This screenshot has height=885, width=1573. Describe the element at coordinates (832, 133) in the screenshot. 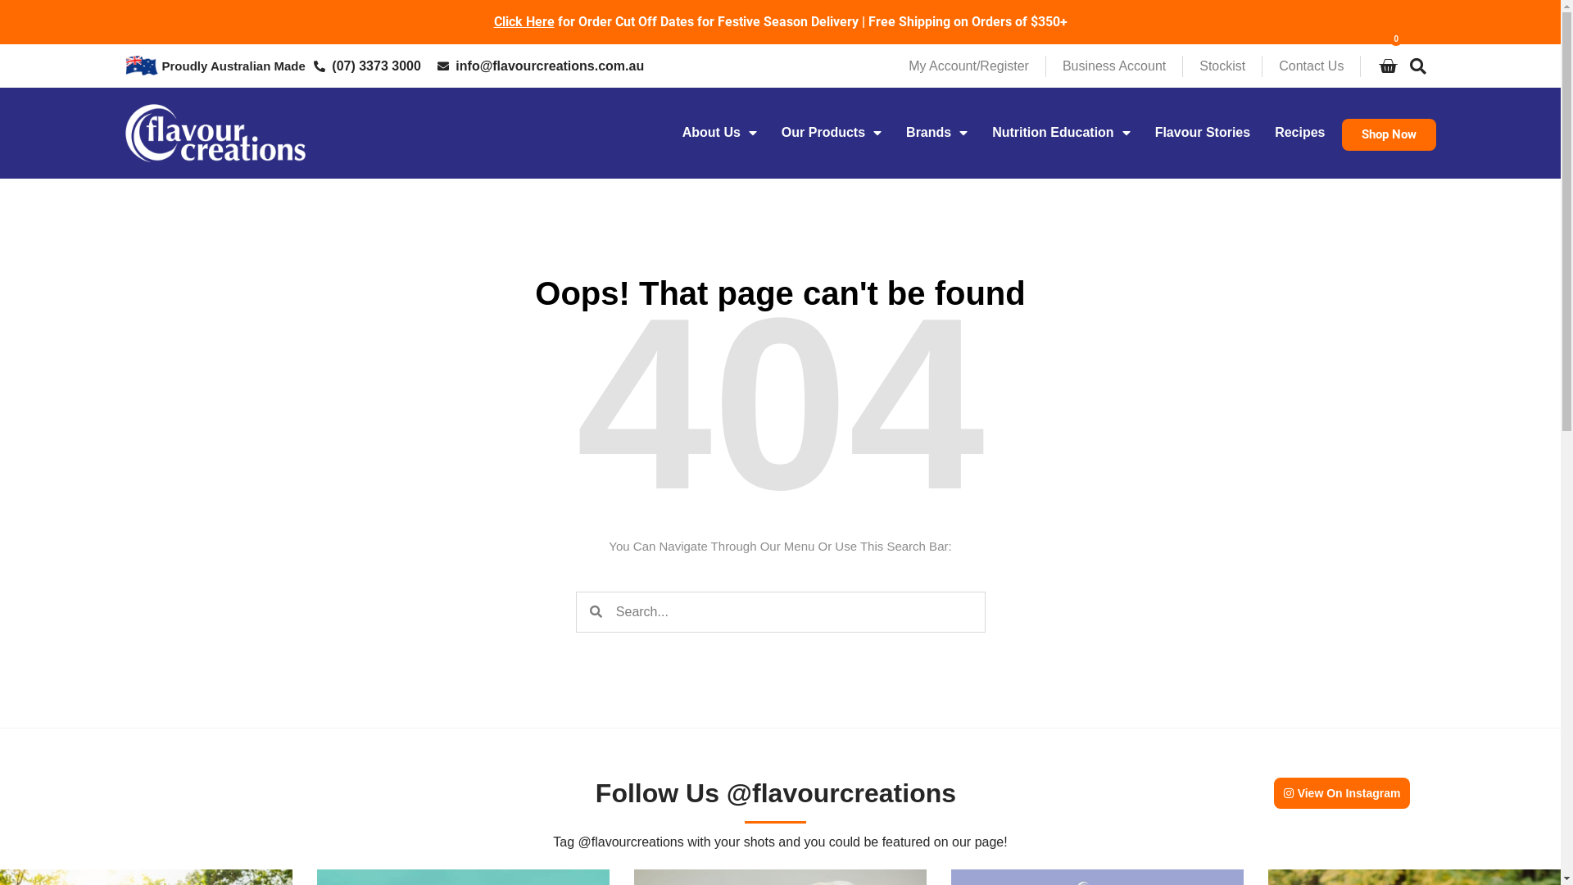

I see `Our Products` at that location.